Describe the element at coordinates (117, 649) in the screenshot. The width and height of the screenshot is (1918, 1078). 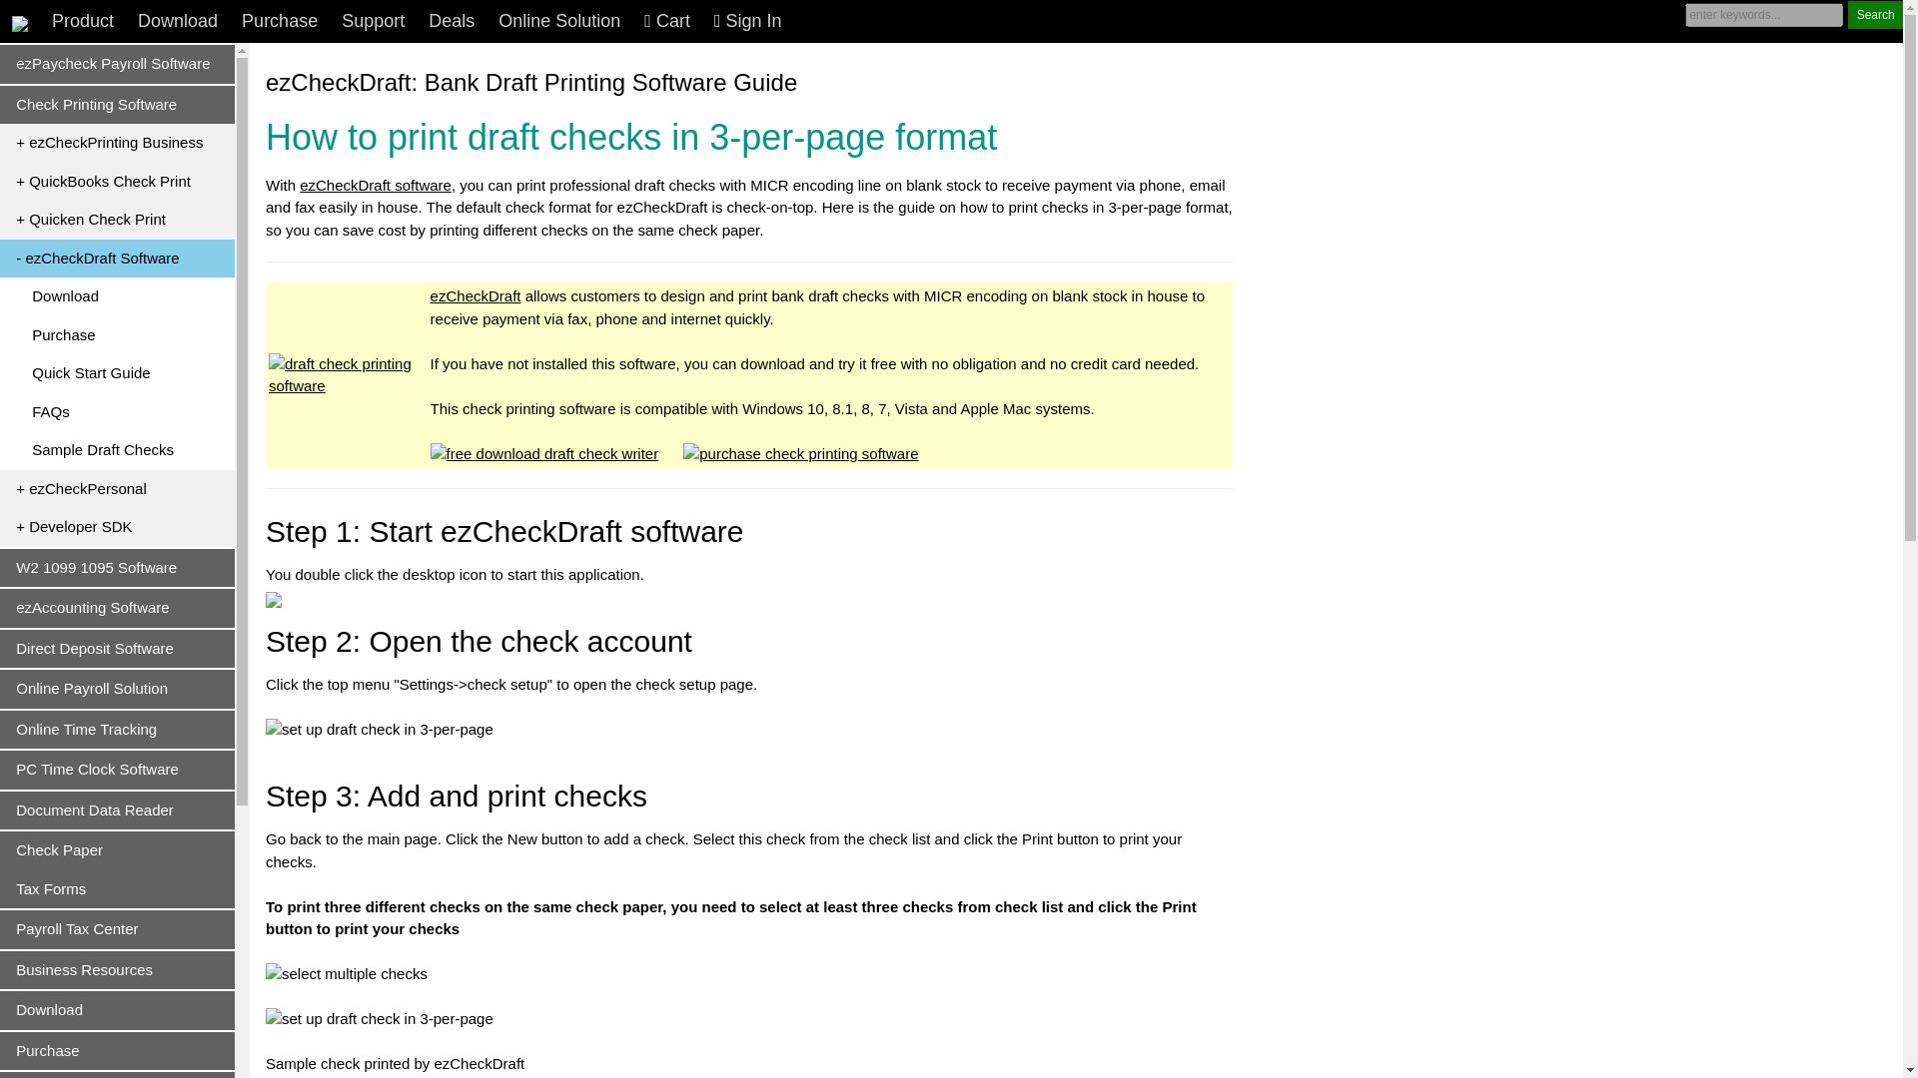
I see `Direct Deposit Software` at that location.